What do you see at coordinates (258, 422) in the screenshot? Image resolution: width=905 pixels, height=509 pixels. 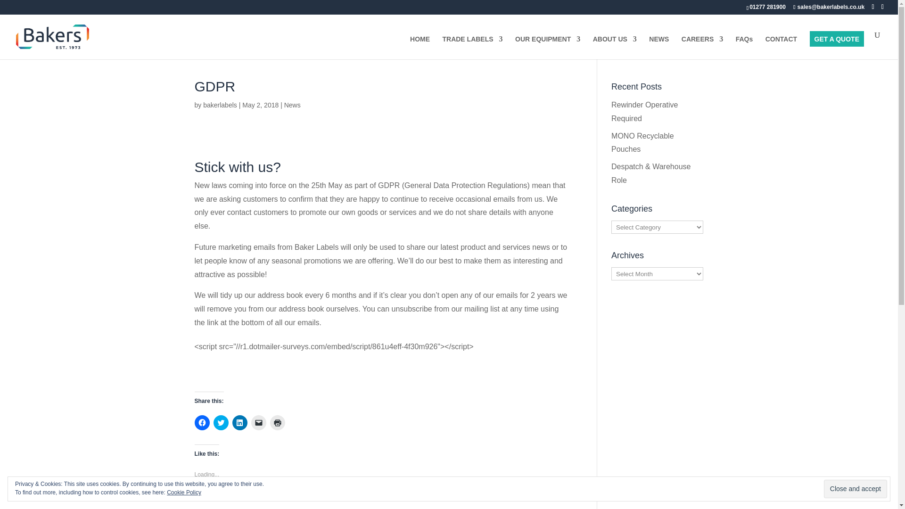 I see `Click to email a link to a friend` at bounding box center [258, 422].